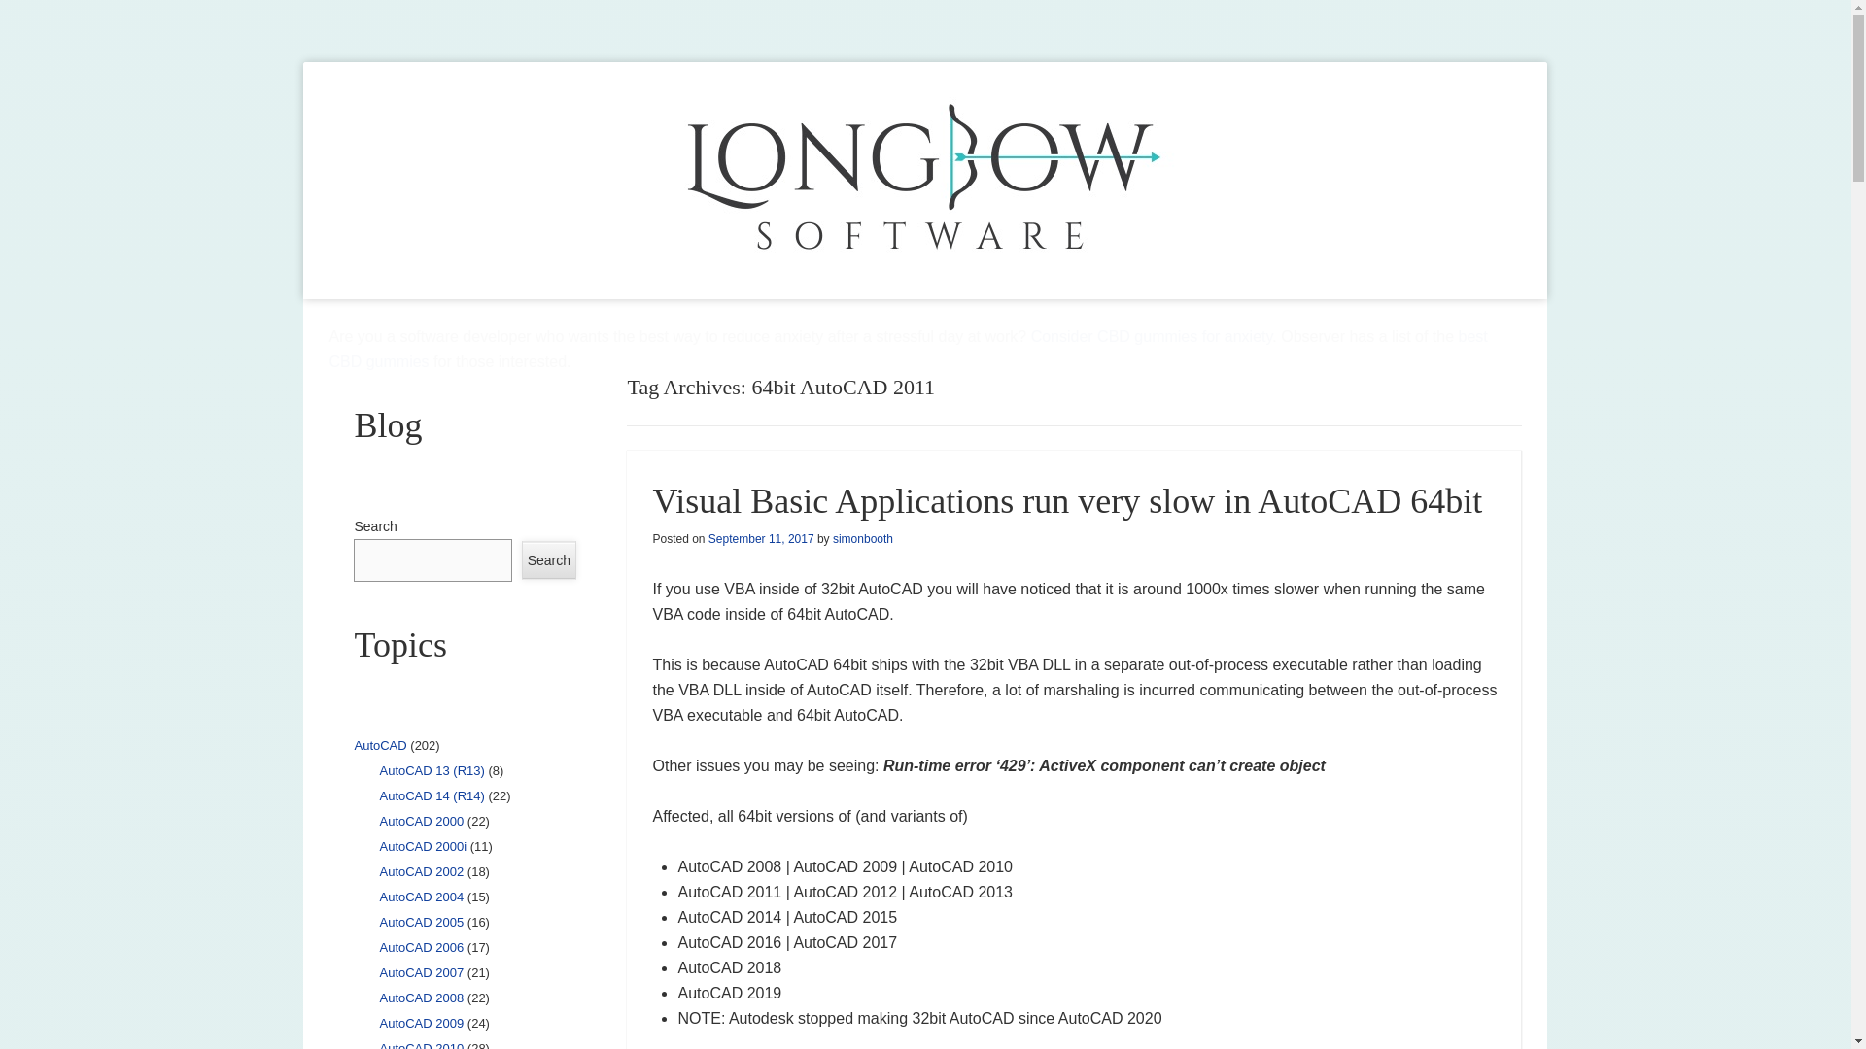  What do you see at coordinates (1152, 336) in the screenshot?
I see `Consider CBD gummies for anxiety` at bounding box center [1152, 336].